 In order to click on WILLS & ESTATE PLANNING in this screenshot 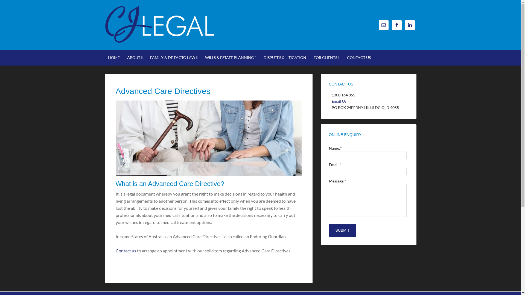, I will do `click(231, 58)`.